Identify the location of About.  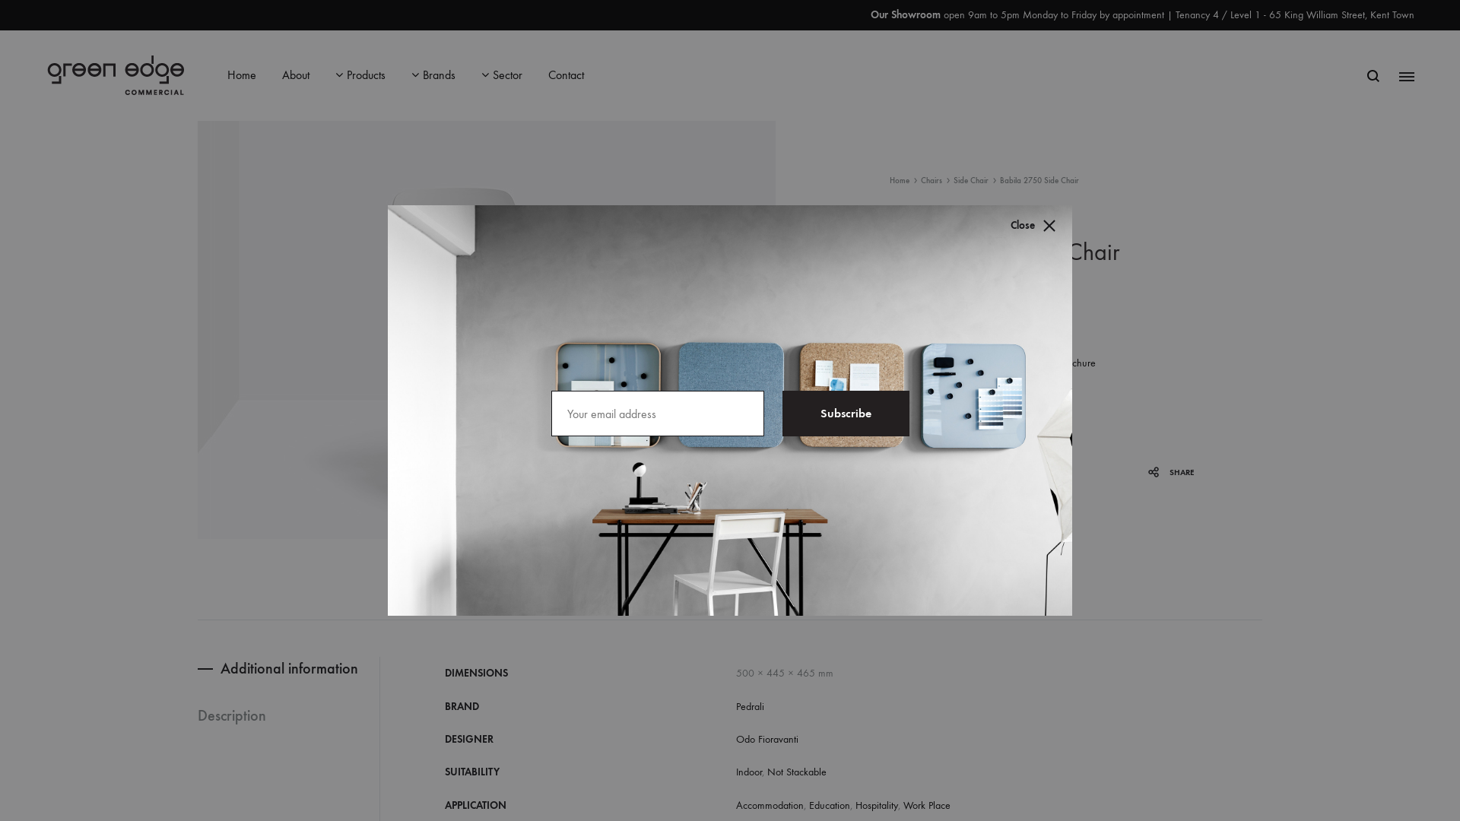
(296, 76).